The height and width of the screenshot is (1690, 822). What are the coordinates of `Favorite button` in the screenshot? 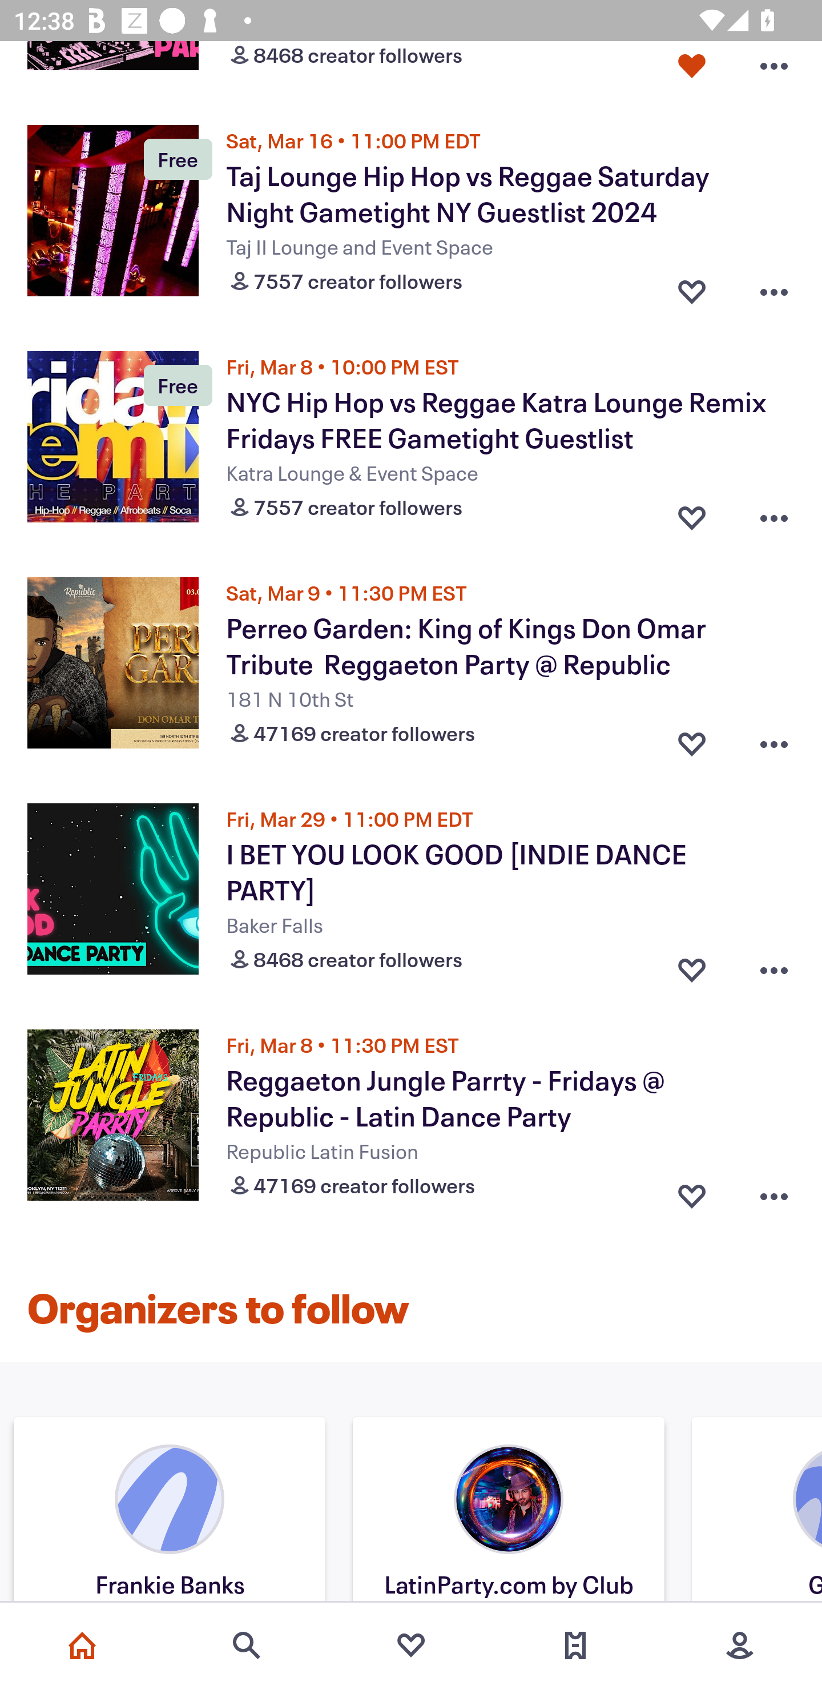 It's located at (692, 1192).